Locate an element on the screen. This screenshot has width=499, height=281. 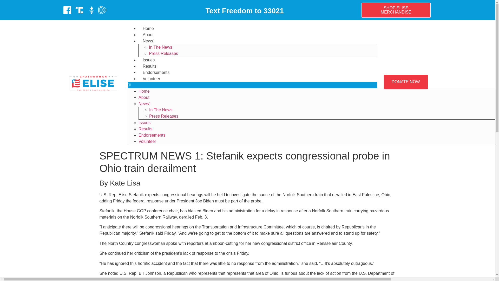
News is located at coordinates (145, 104).